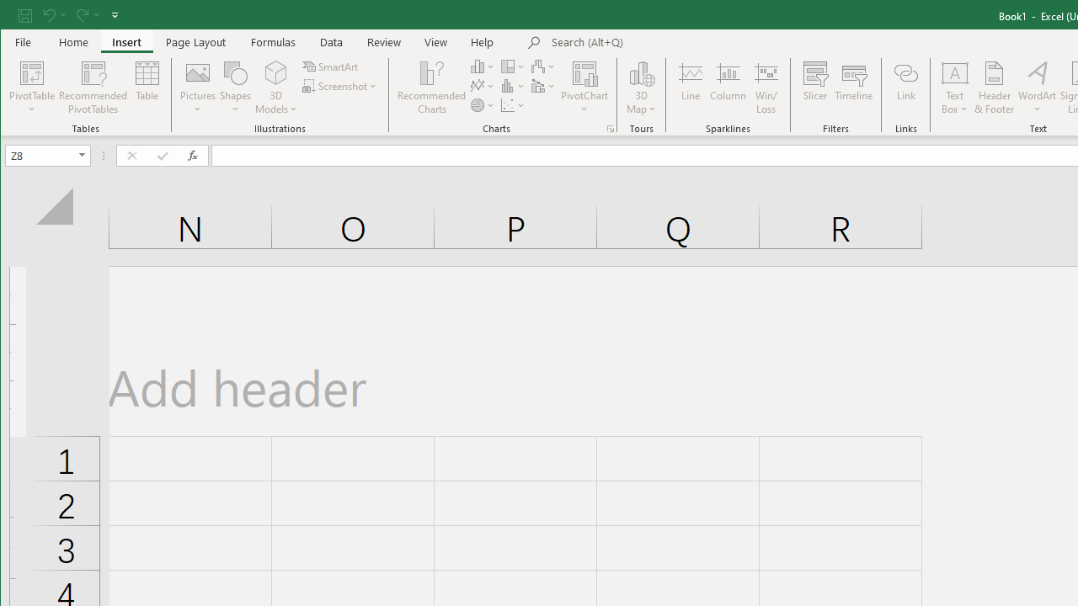  I want to click on Win/Loss, so click(766, 88).